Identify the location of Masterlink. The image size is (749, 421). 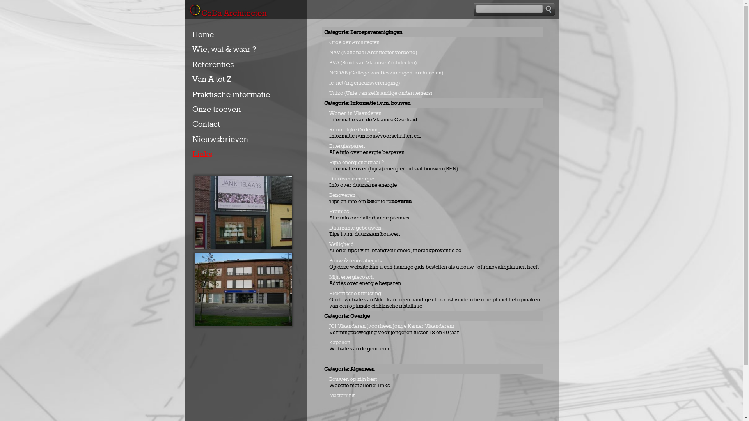
(342, 396).